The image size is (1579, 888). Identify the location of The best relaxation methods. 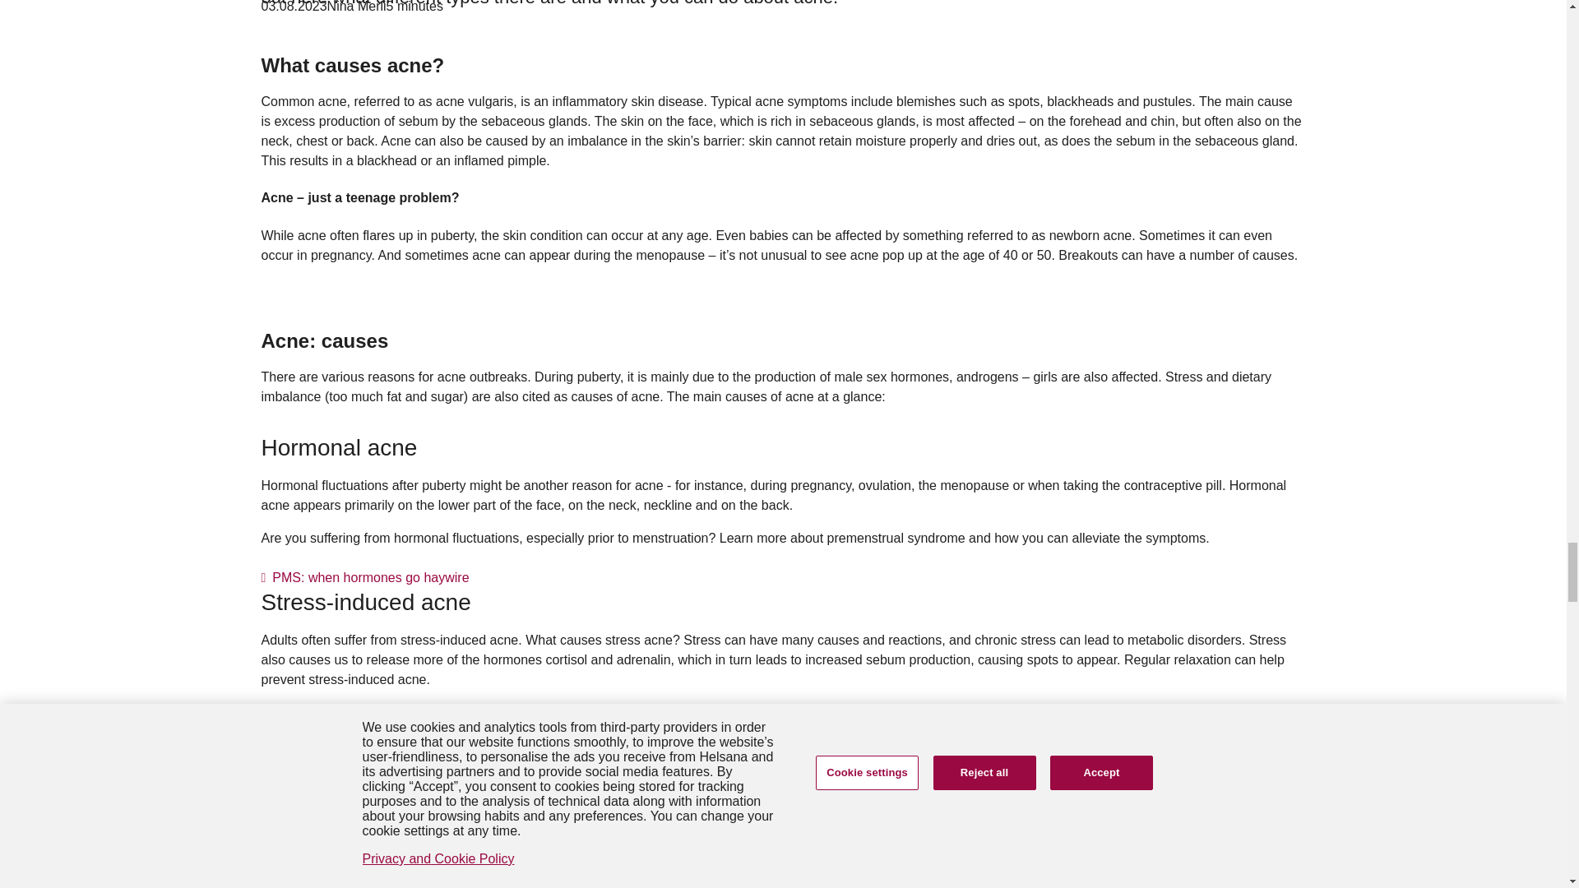
(350, 719).